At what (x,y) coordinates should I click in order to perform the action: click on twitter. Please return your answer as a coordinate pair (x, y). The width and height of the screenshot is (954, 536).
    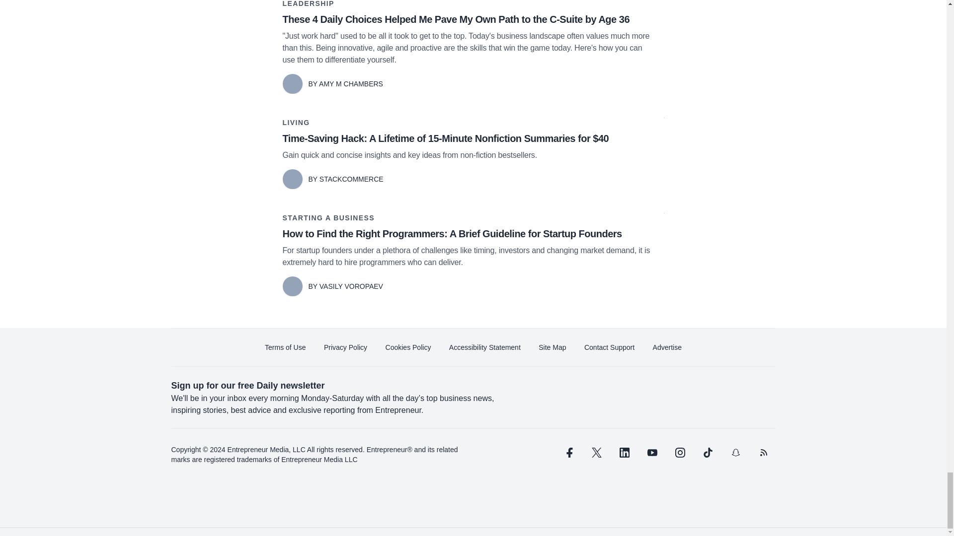
    Looking at the image, I should click on (596, 453).